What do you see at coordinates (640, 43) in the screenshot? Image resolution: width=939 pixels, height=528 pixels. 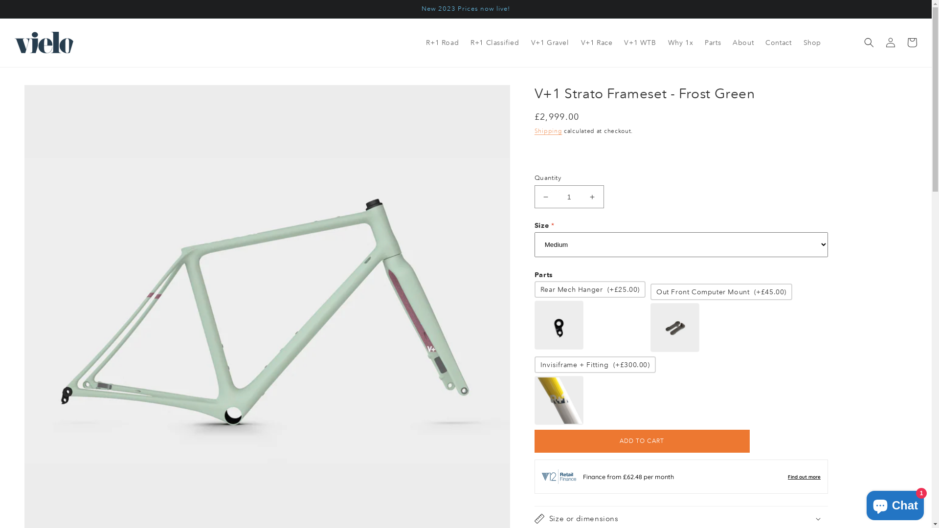 I see `V+1 WTB` at bounding box center [640, 43].